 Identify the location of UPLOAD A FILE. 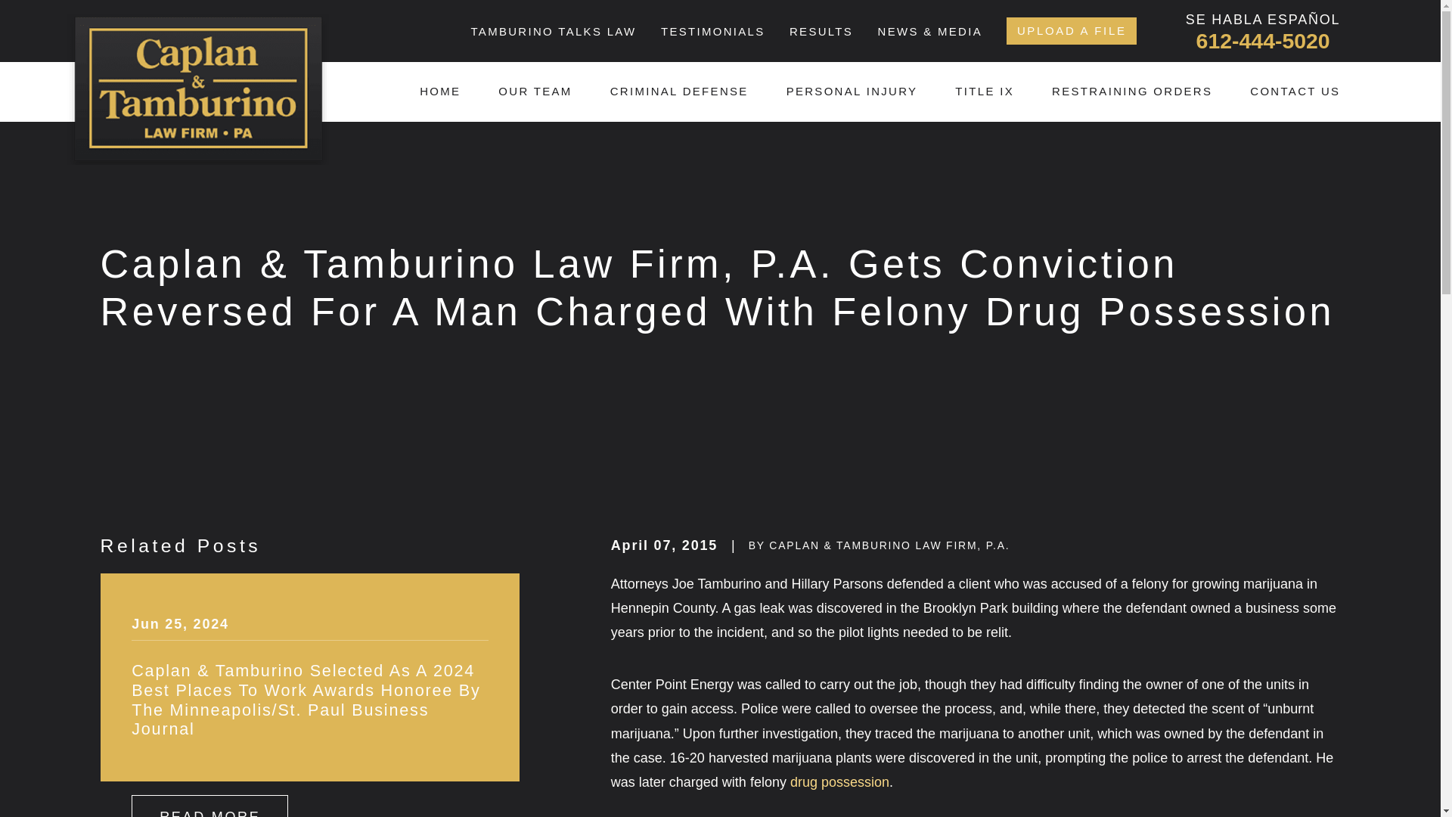
(1071, 30).